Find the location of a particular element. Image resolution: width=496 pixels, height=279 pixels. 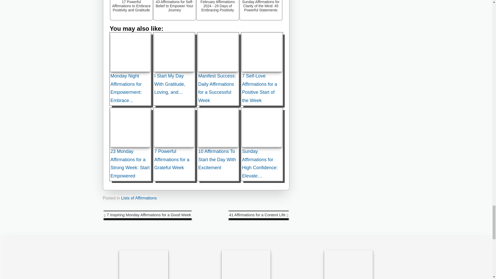

23 Monday Affirmations for a Strong Week: Start Empowered is located at coordinates (130, 128).